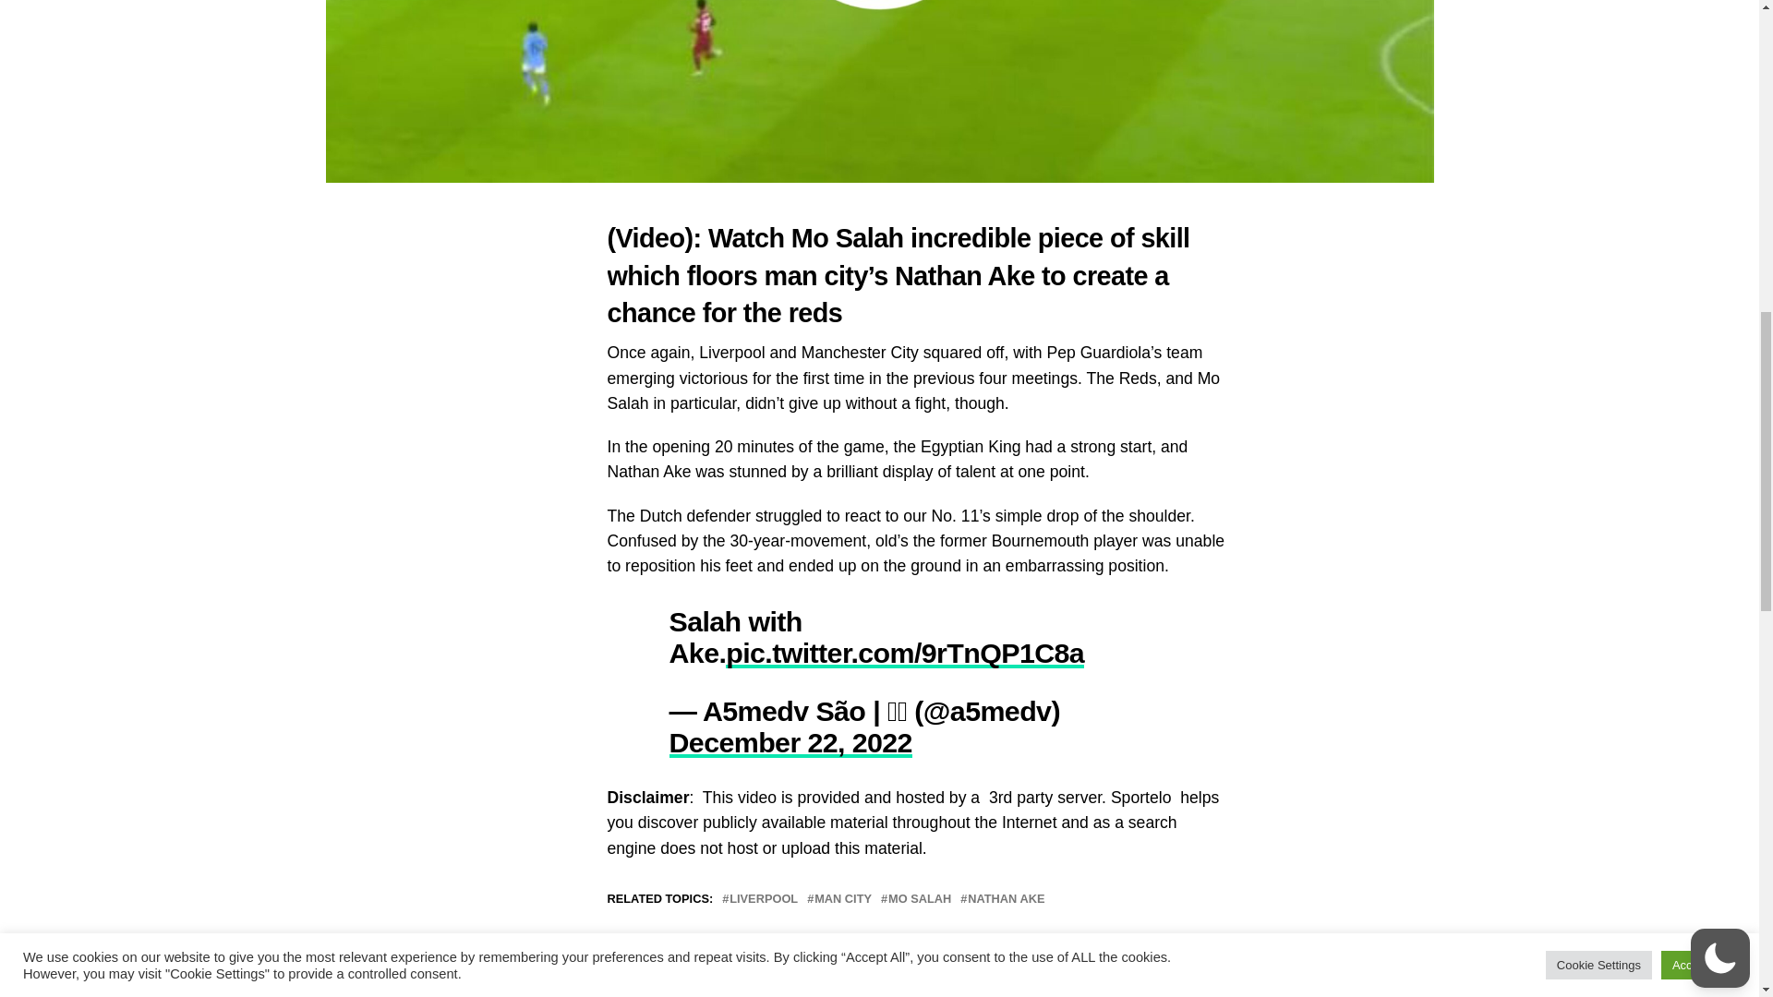  What do you see at coordinates (789, 742) in the screenshot?
I see `December 22, 2022` at bounding box center [789, 742].